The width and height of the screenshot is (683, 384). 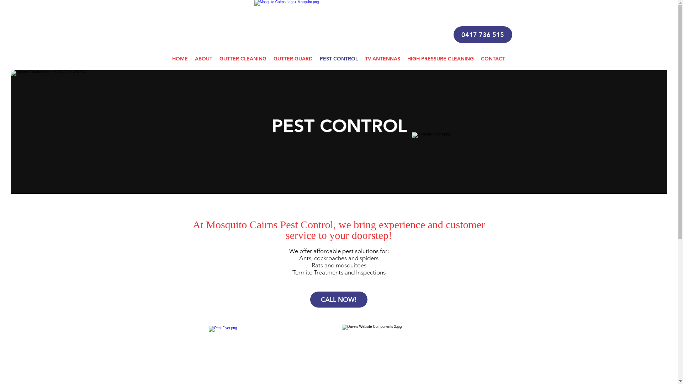 I want to click on HIGH PRESSURE CLEANING, so click(x=440, y=59).